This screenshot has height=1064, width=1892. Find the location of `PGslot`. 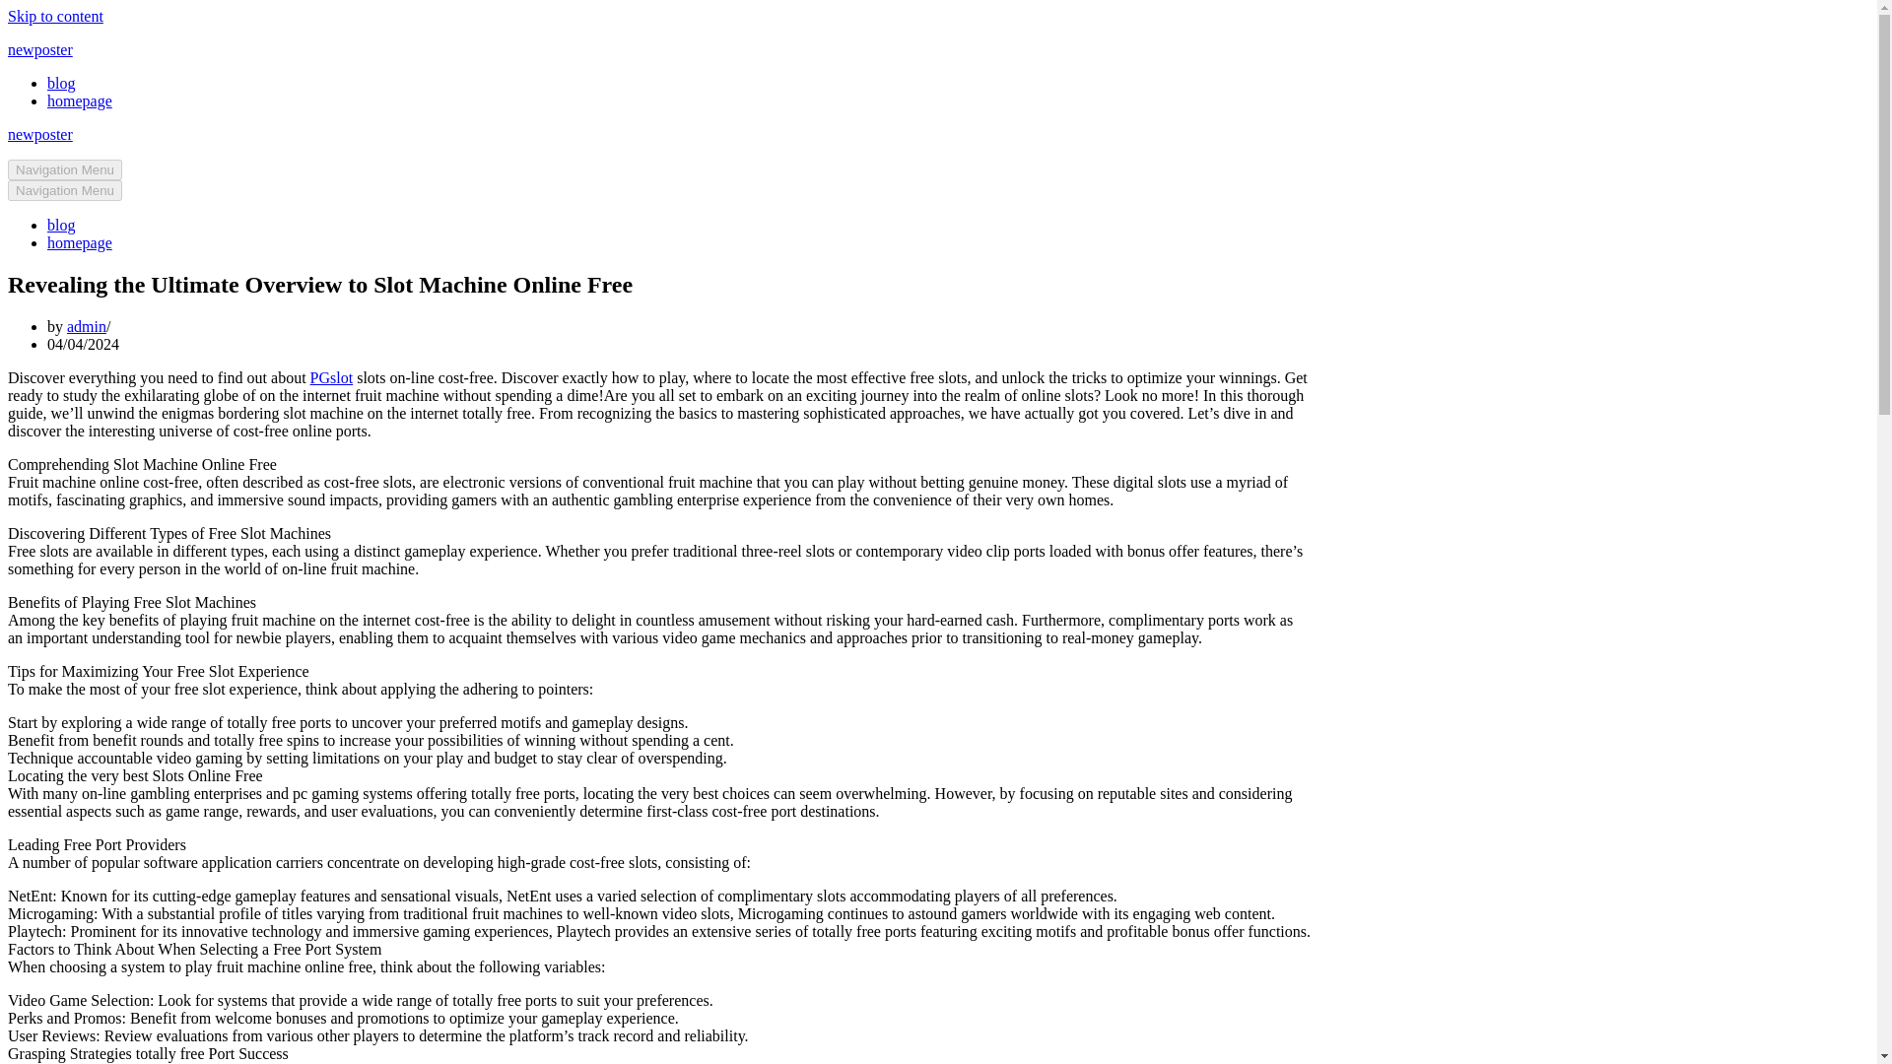

PGslot is located at coordinates (331, 377).